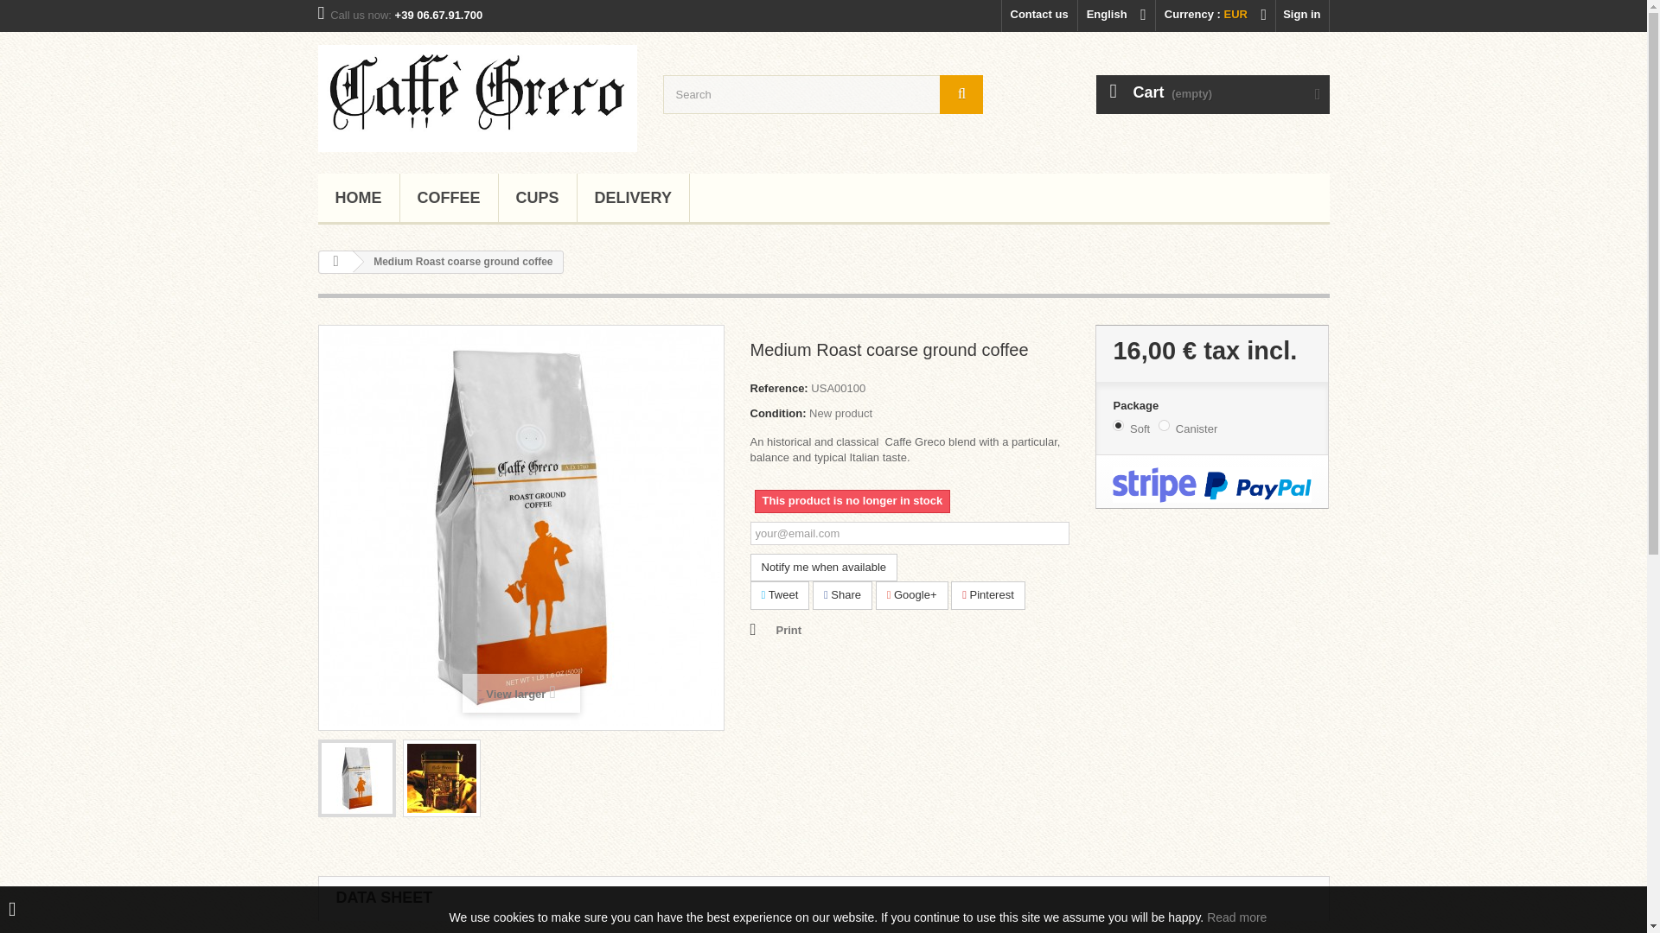  What do you see at coordinates (780, 595) in the screenshot?
I see `Tweet` at bounding box center [780, 595].